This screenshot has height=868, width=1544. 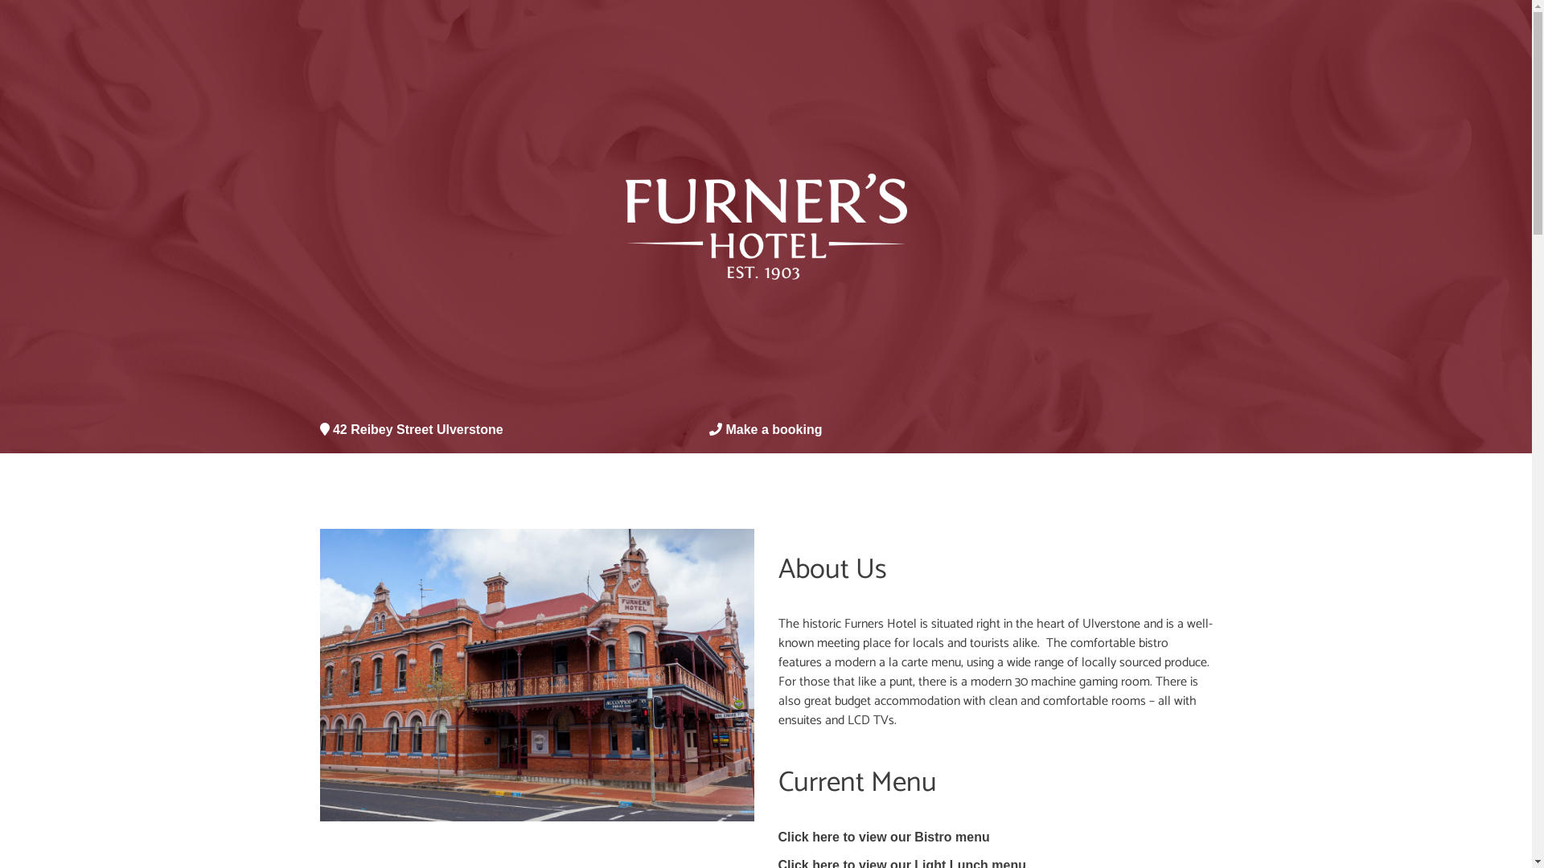 I want to click on 42 Reibey Street Ulverstone, so click(x=412, y=429).